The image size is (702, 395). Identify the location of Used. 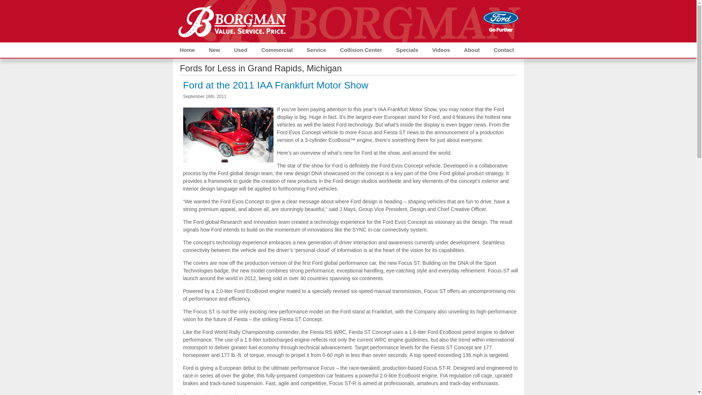
(241, 50).